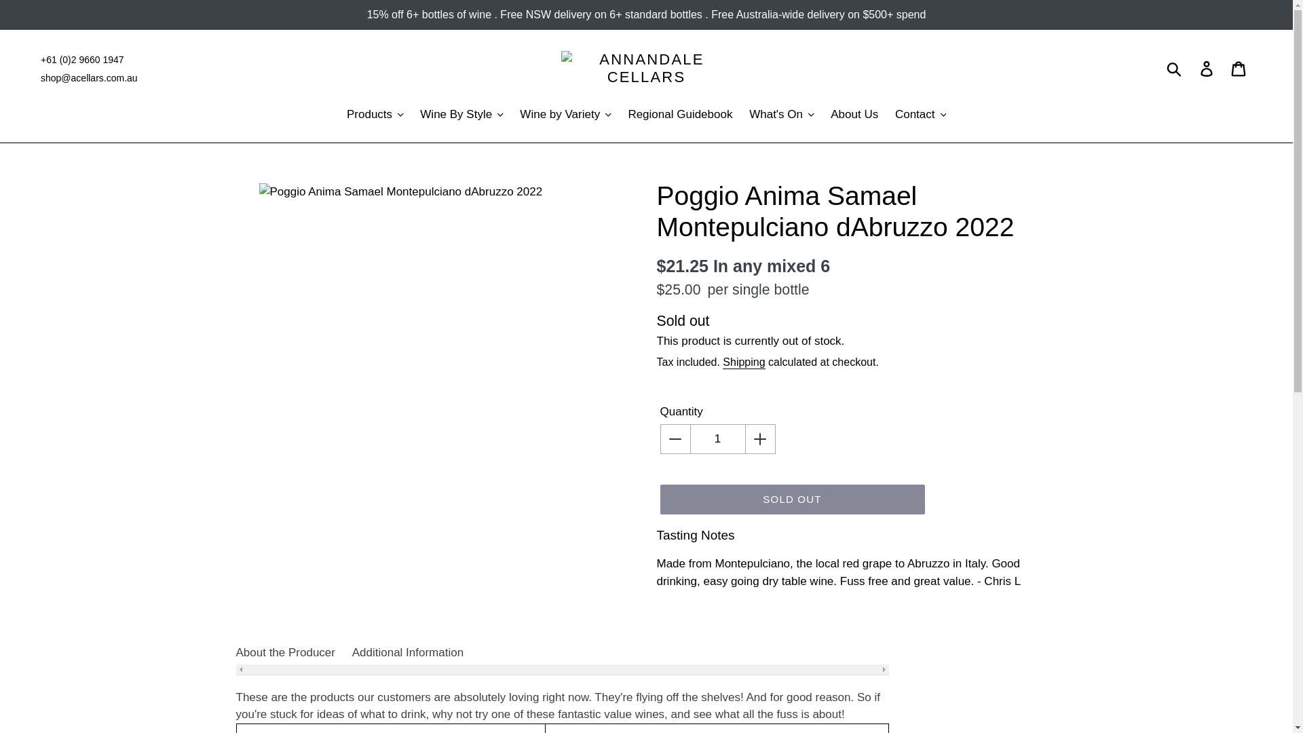  I want to click on 1, so click(718, 438).